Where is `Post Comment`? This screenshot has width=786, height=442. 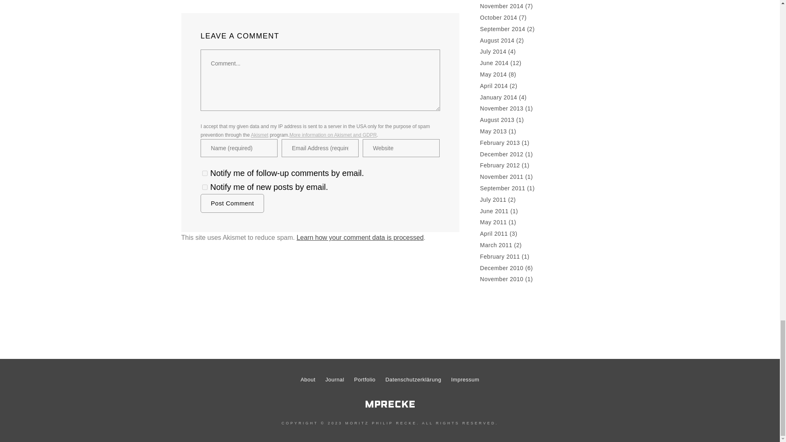
Post Comment is located at coordinates (232, 203).